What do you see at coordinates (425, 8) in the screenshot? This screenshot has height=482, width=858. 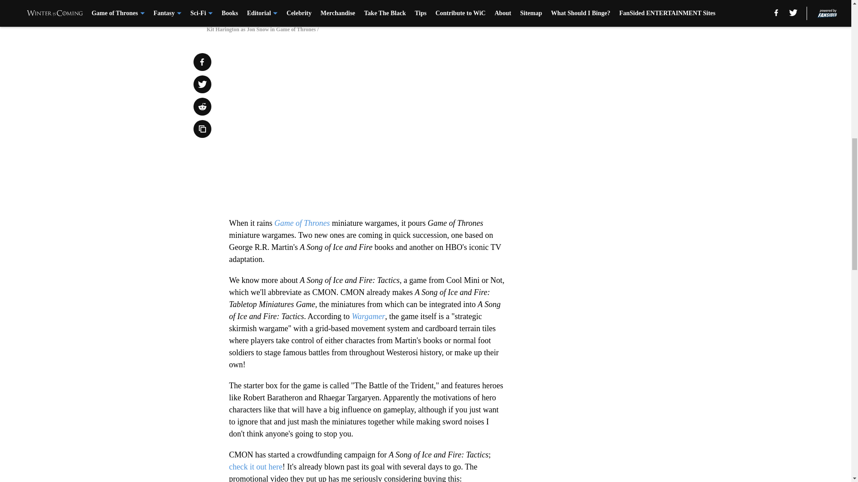 I see `Kit Harington as Jon Snow in Game of Thrones` at bounding box center [425, 8].